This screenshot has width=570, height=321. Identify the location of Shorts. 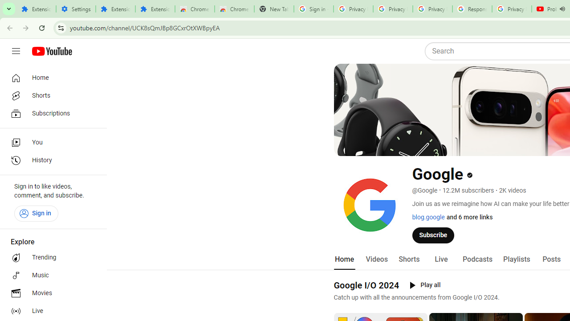
(51, 95).